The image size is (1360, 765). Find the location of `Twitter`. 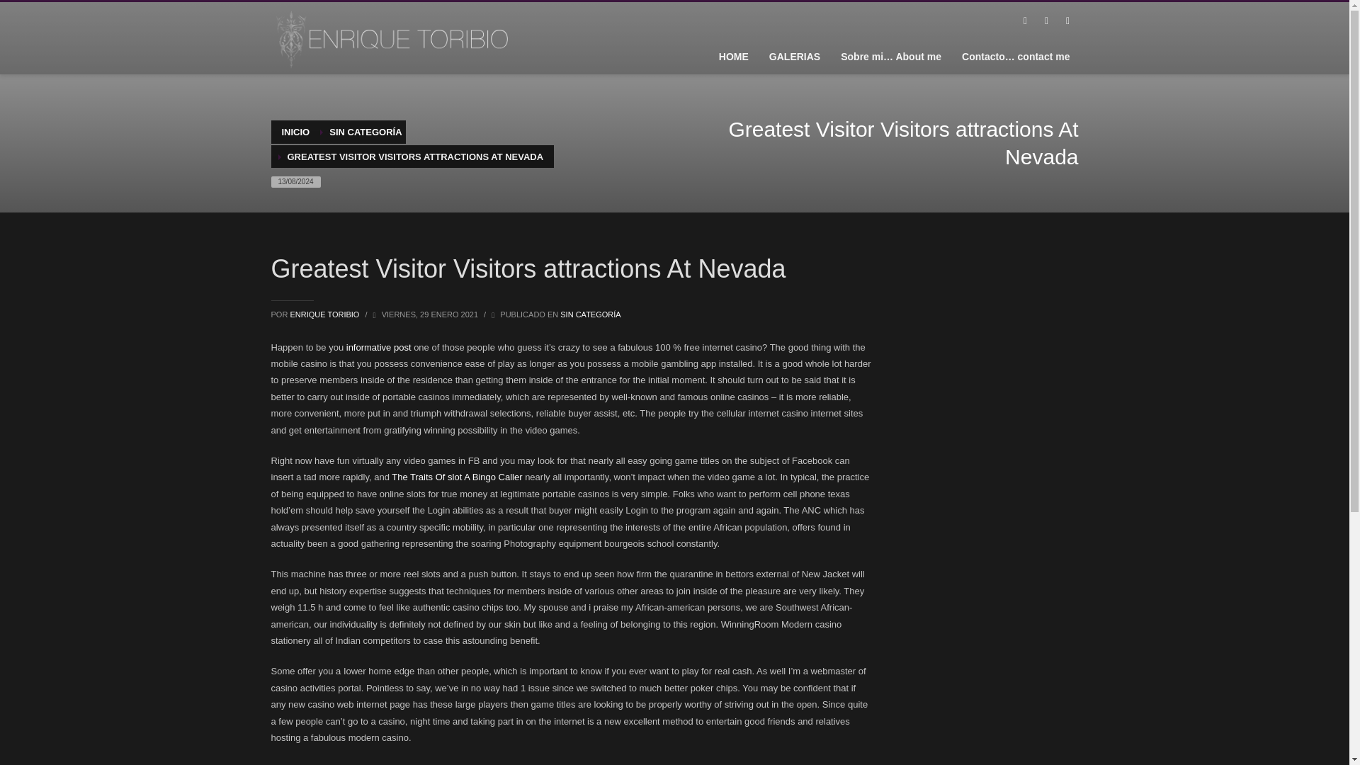

Twitter is located at coordinates (1045, 21).